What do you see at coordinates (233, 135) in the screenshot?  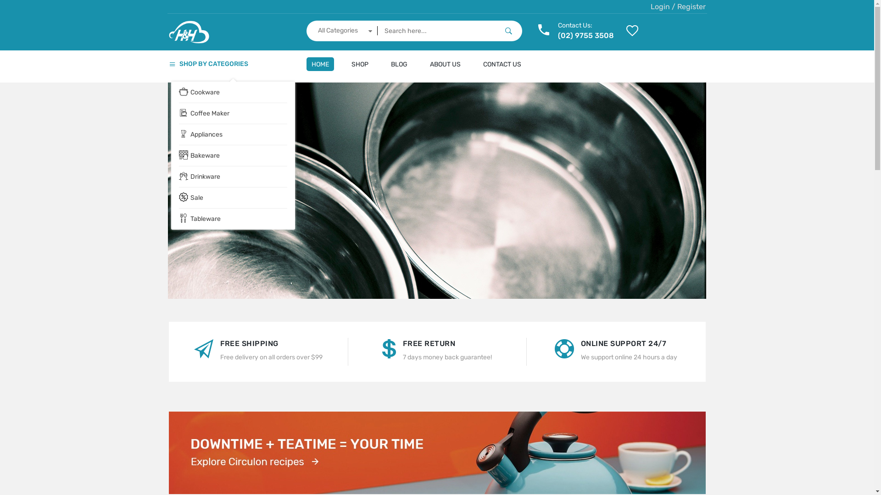 I see `Appliances` at bounding box center [233, 135].